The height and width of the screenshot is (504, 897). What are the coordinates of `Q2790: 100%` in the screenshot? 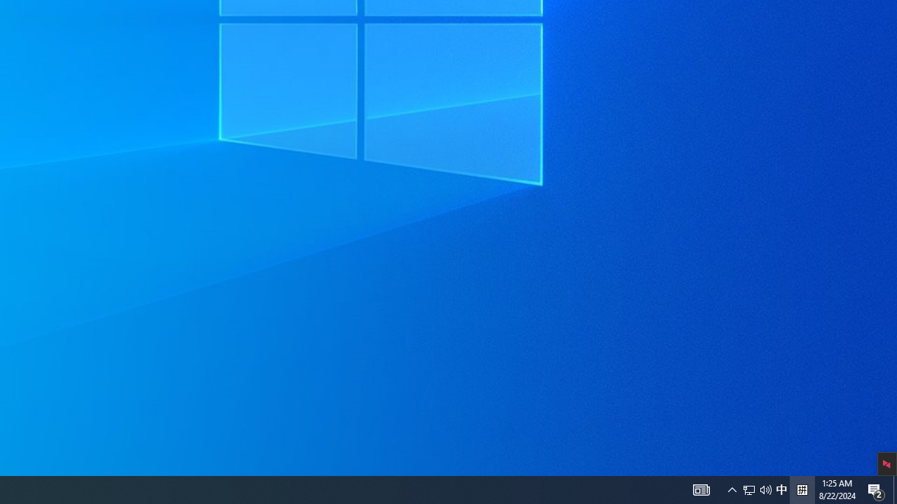 It's located at (876, 490).